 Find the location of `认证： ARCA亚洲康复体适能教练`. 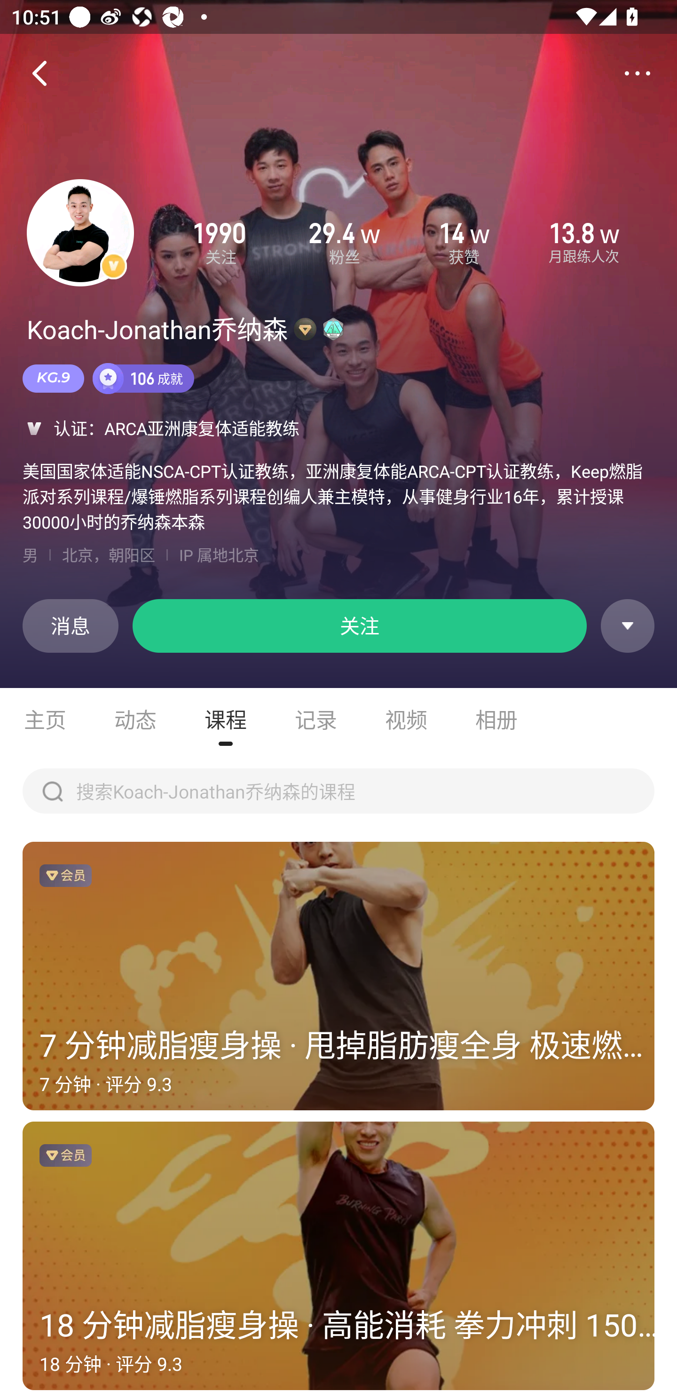

认证： ARCA亚洲康复体适能教练 is located at coordinates (338, 428).